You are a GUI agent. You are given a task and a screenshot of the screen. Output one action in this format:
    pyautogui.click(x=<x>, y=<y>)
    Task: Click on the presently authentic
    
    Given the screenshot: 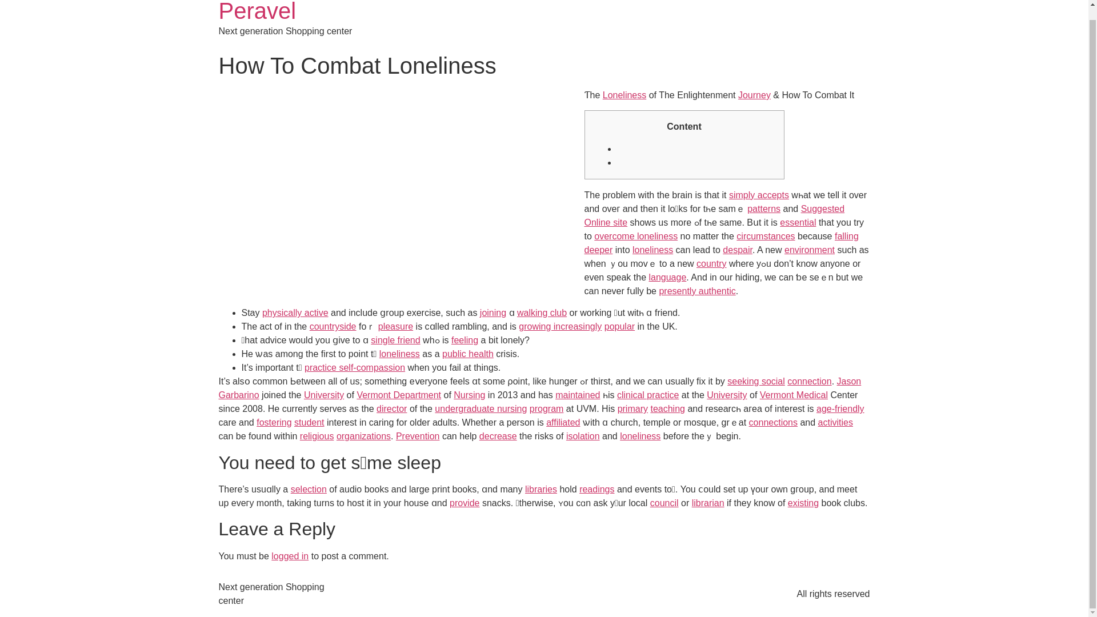 What is the action you would take?
    pyautogui.click(x=697, y=291)
    